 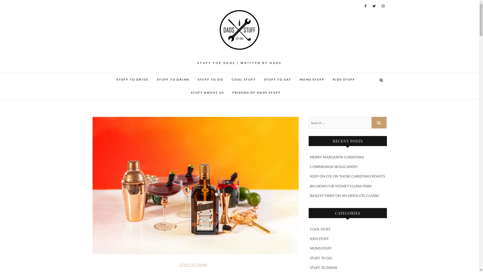 What do you see at coordinates (347, 176) in the screenshot?
I see `KEEP ON EYE ON THOSE CHRISTMAS ROASTS` at bounding box center [347, 176].